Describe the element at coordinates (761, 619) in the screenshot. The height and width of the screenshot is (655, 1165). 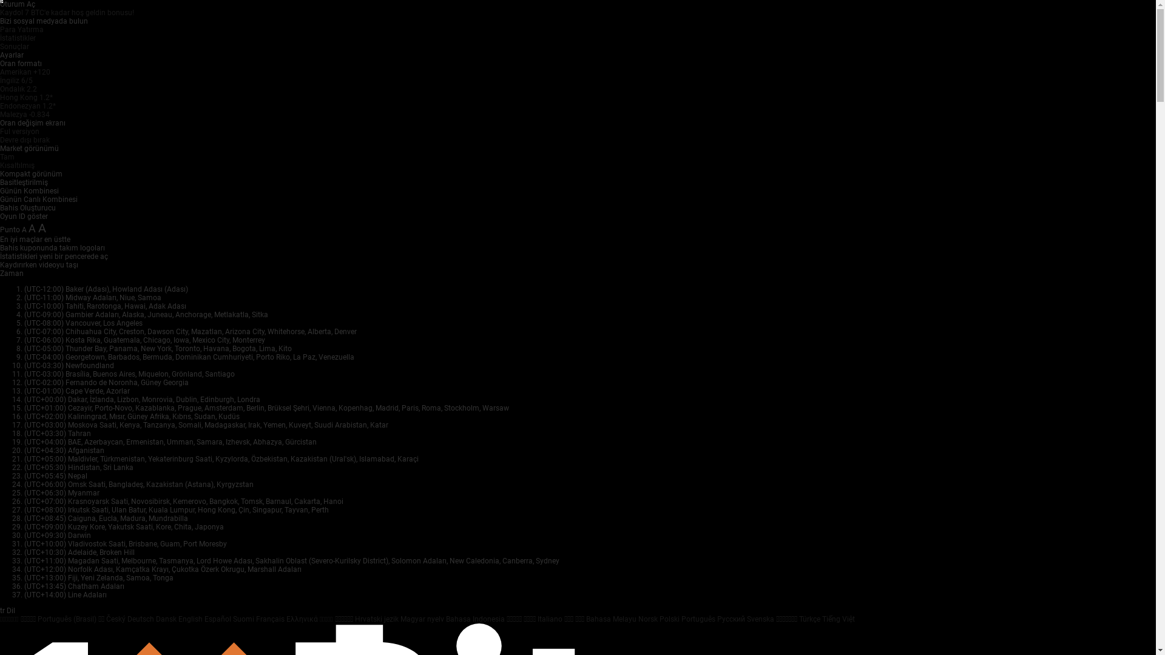
I see `Svenska` at that location.